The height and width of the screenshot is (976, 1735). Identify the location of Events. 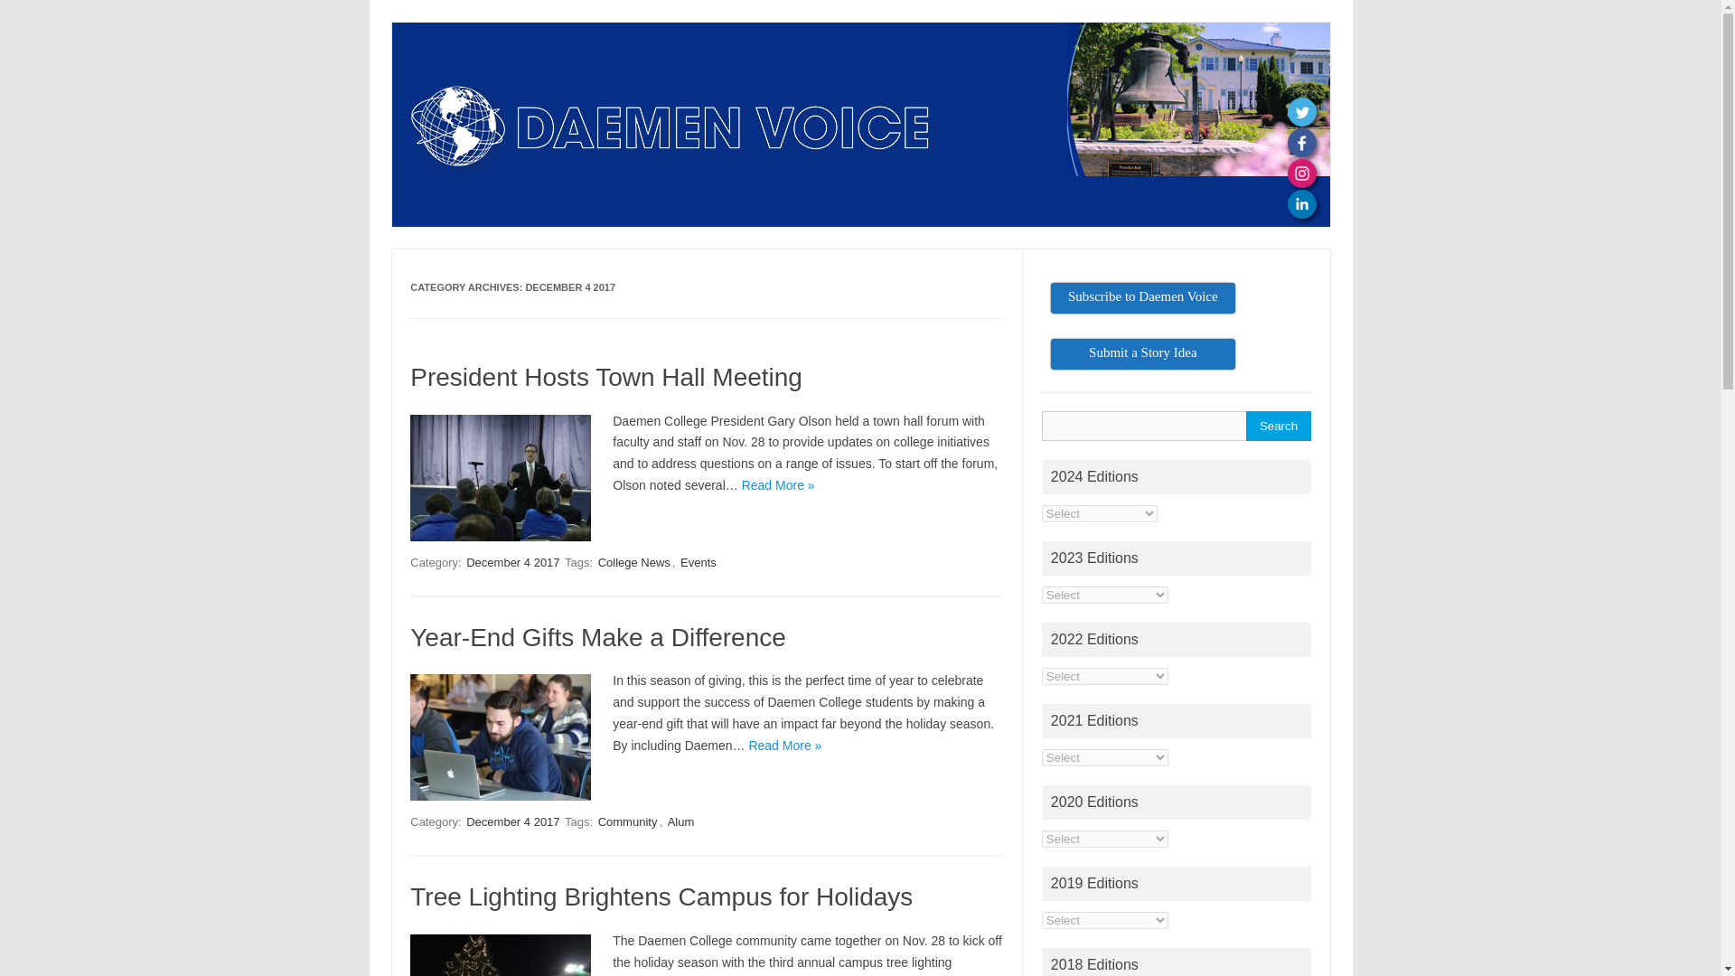
(698, 562).